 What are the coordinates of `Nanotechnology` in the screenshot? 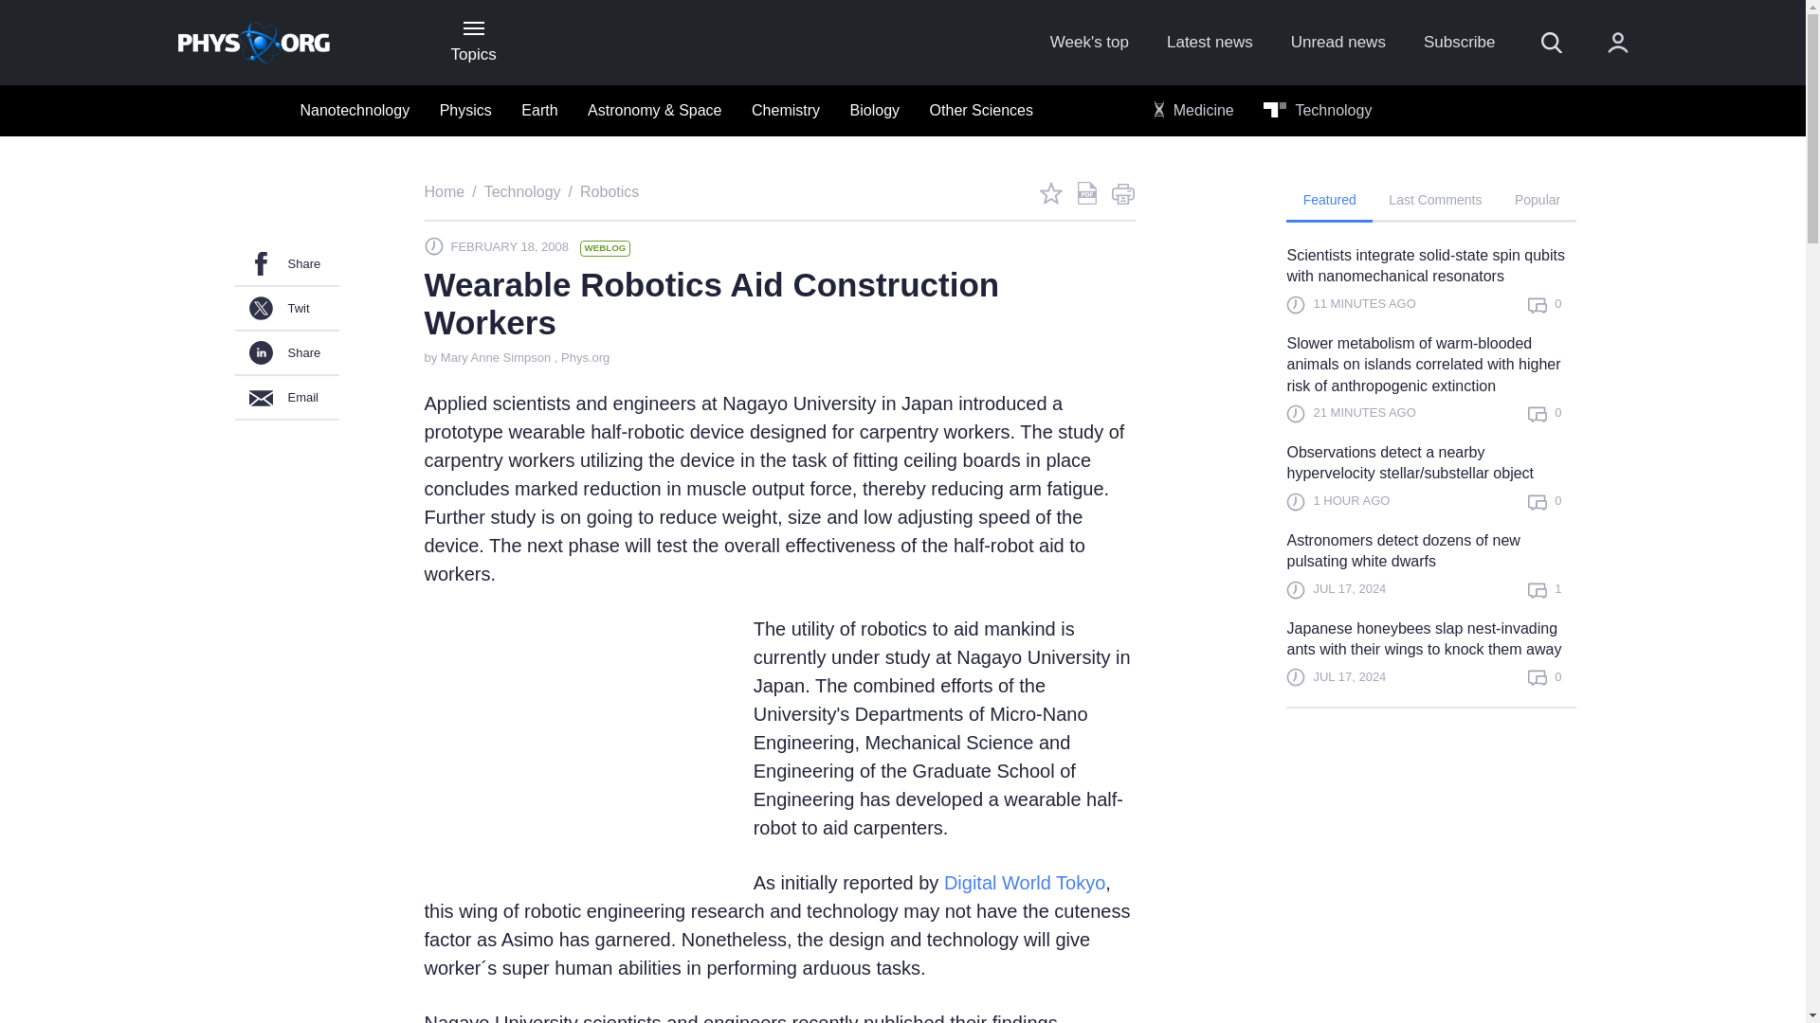 It's located at (354, 111).